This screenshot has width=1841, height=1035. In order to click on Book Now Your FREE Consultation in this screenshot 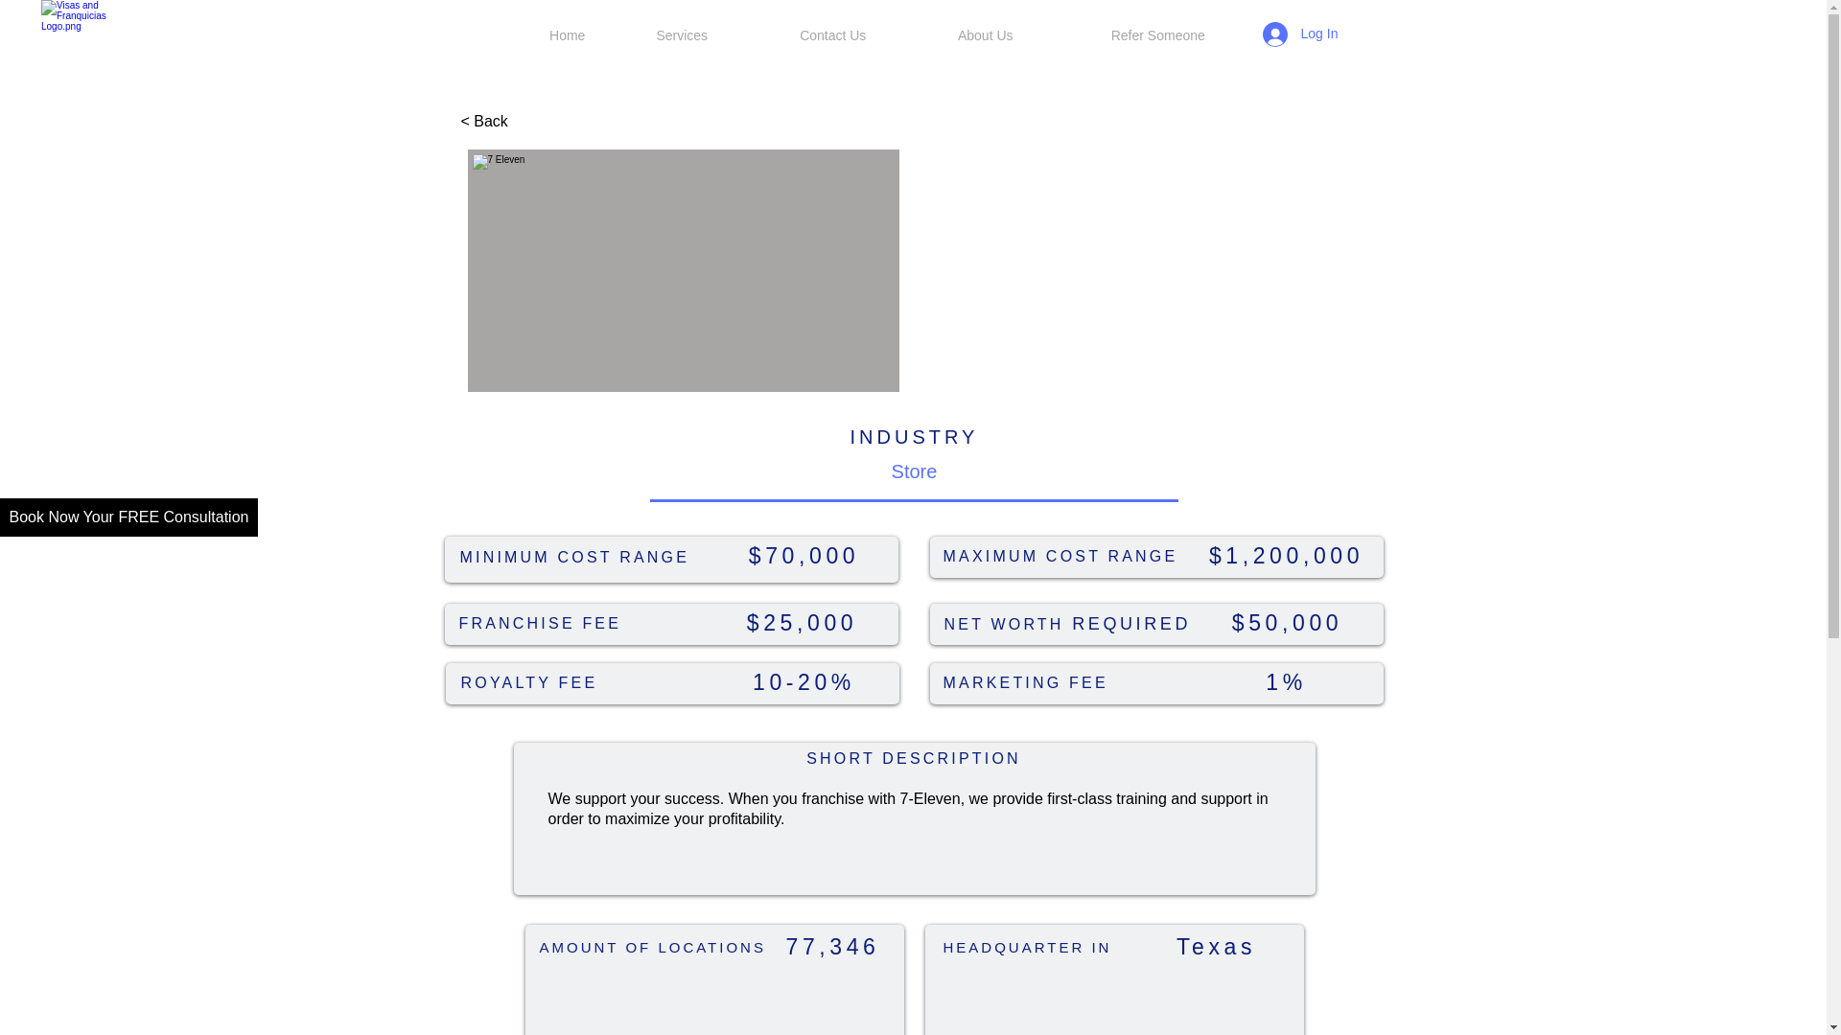, I will do `click(128, 517)`.